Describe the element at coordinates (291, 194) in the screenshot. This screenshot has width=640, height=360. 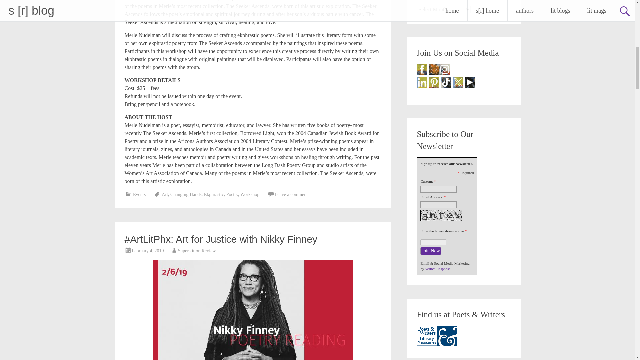
I see `Leave a comment` at that location.